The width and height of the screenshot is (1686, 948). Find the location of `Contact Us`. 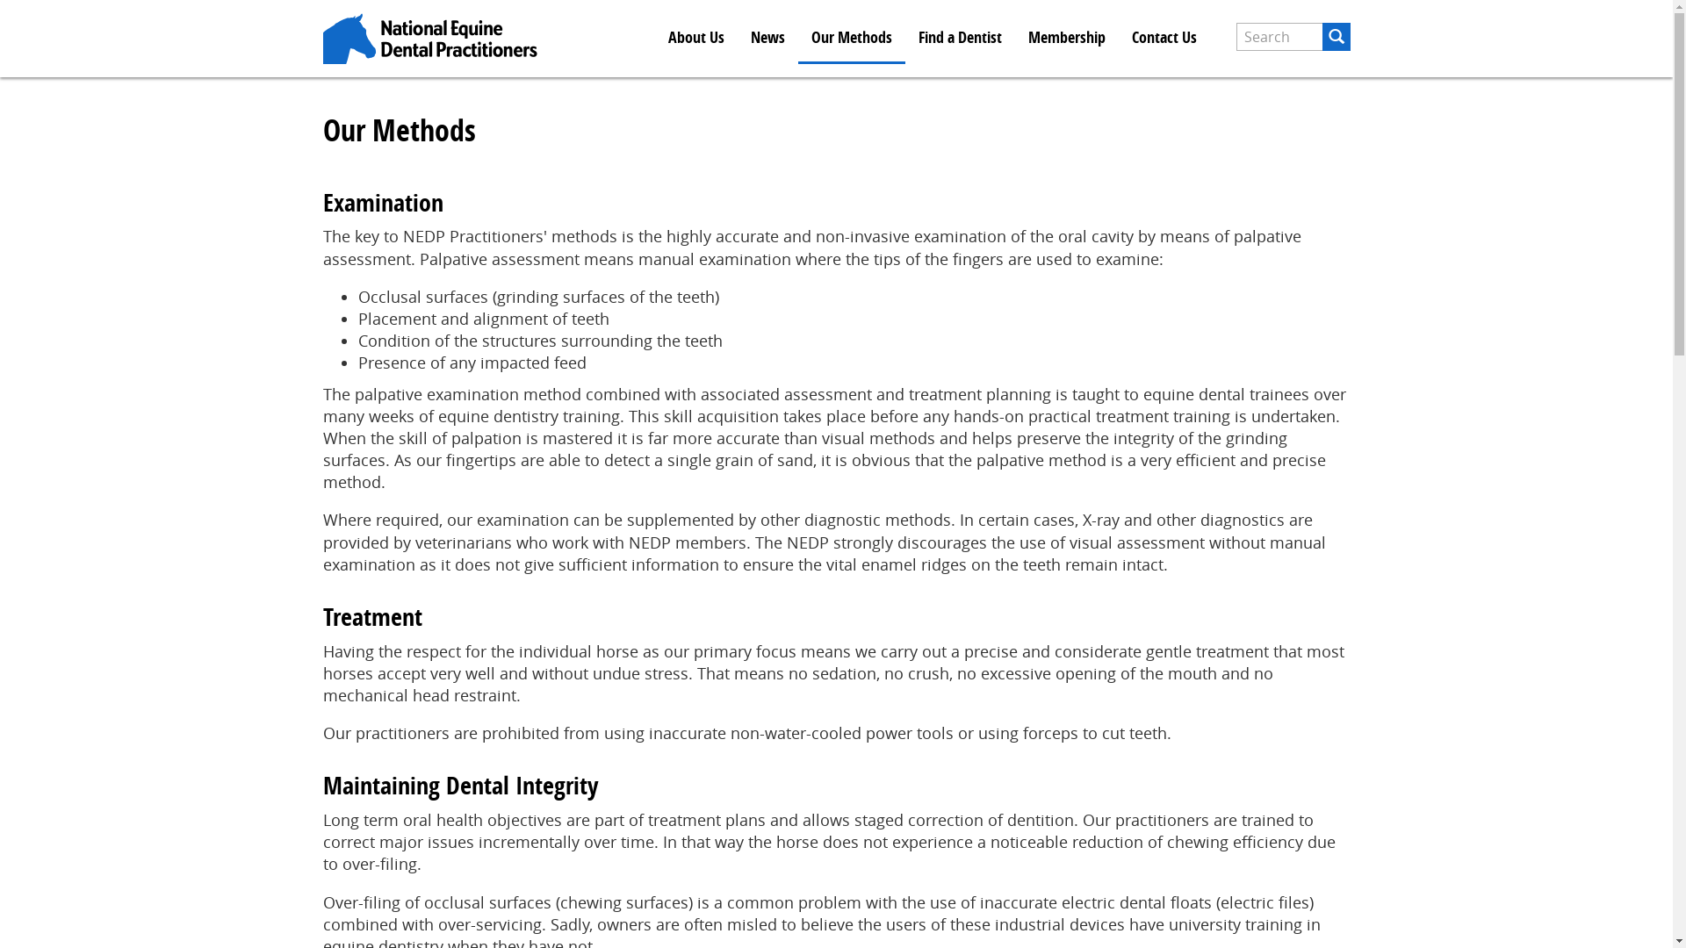

Contact Us is located at coordinates (1164, 39).